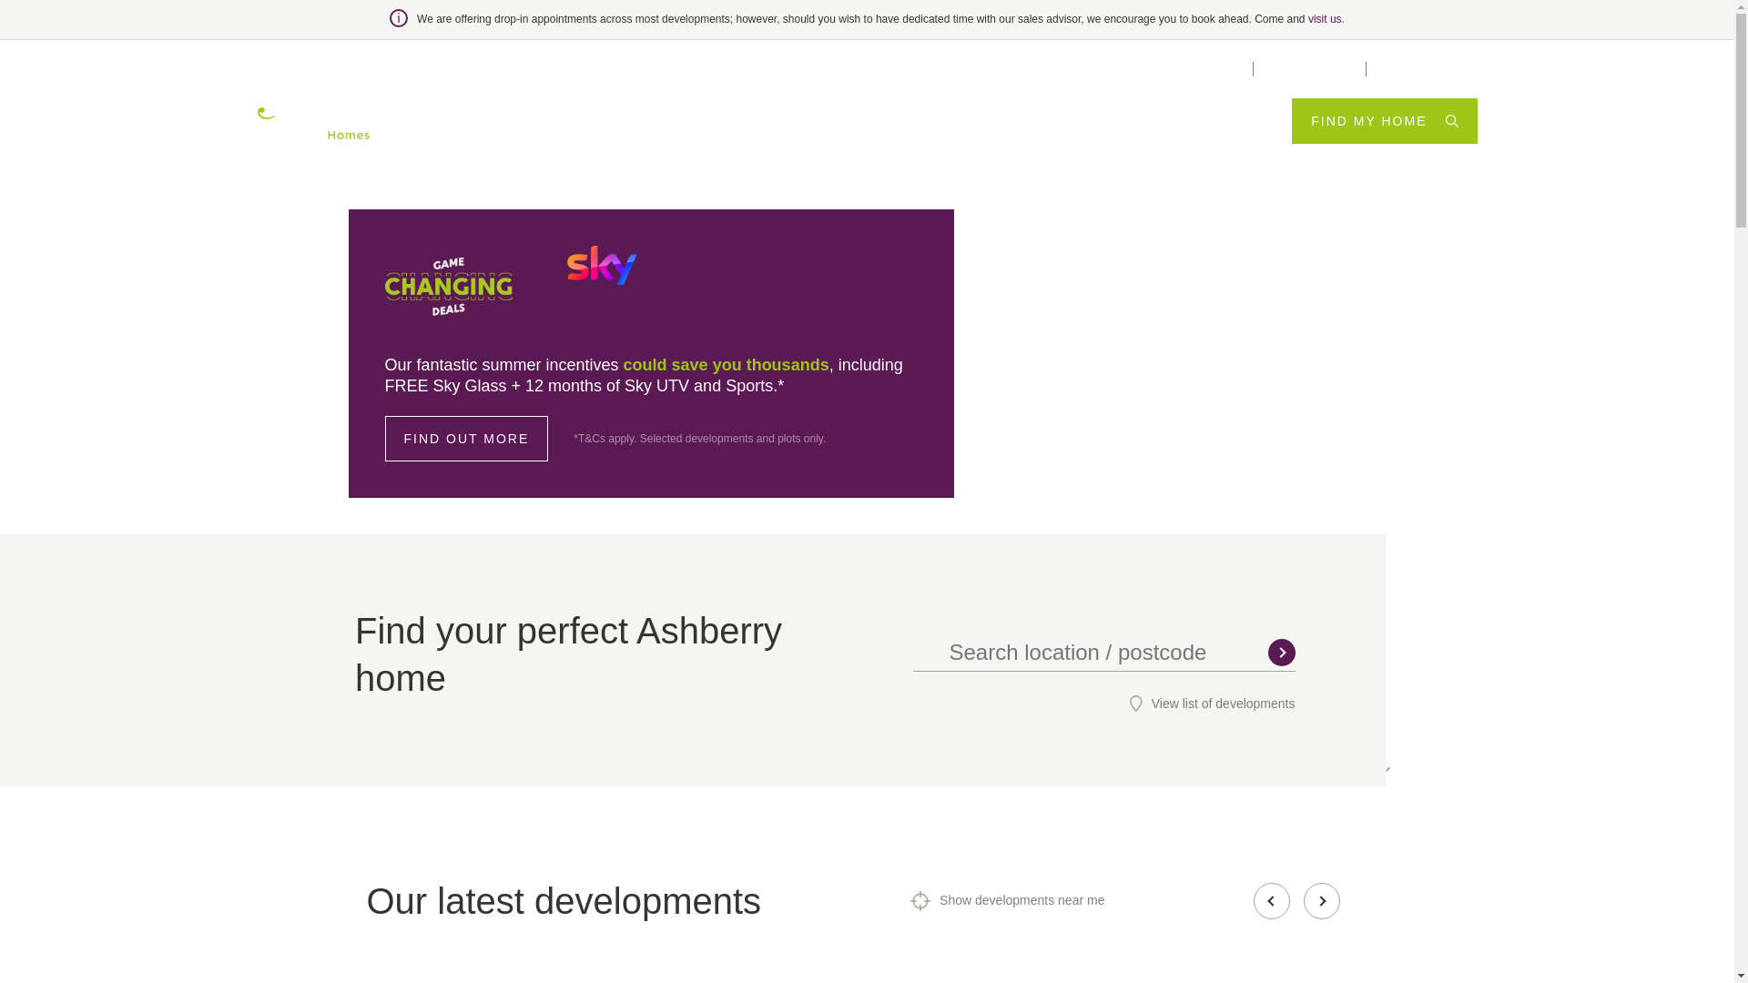 This screenshot has width=1748, height=983. What do you see at coordinates (1051, 120) in the screenshot?
I see `Buying with Ashberry` at bounding box center [1051, 120].